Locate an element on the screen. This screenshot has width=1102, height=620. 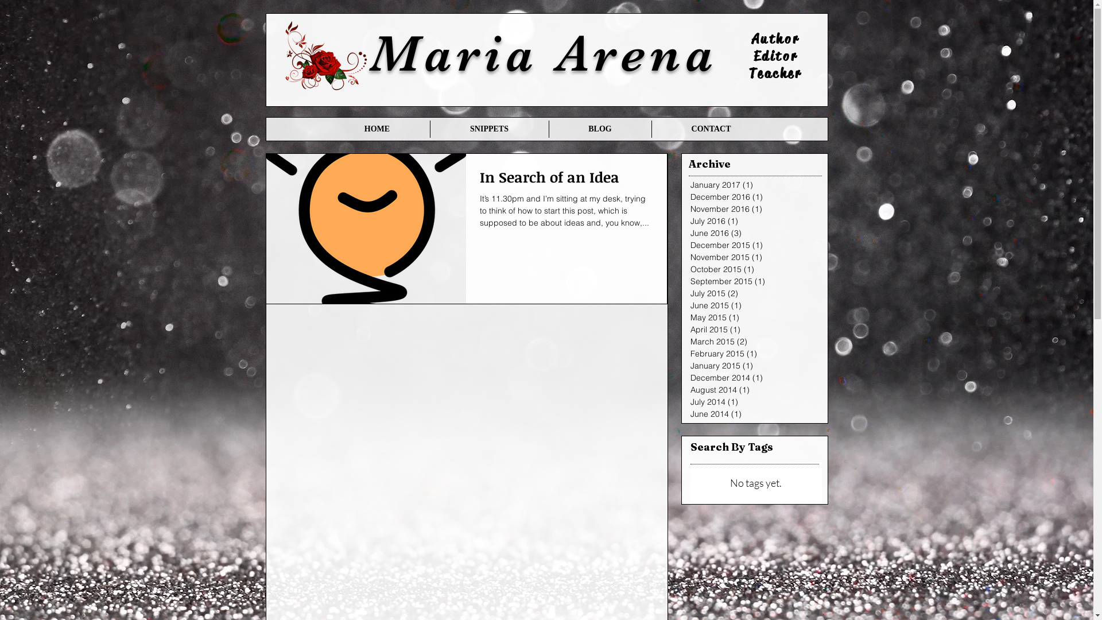
BLOG is located at coordinates (600, 129).